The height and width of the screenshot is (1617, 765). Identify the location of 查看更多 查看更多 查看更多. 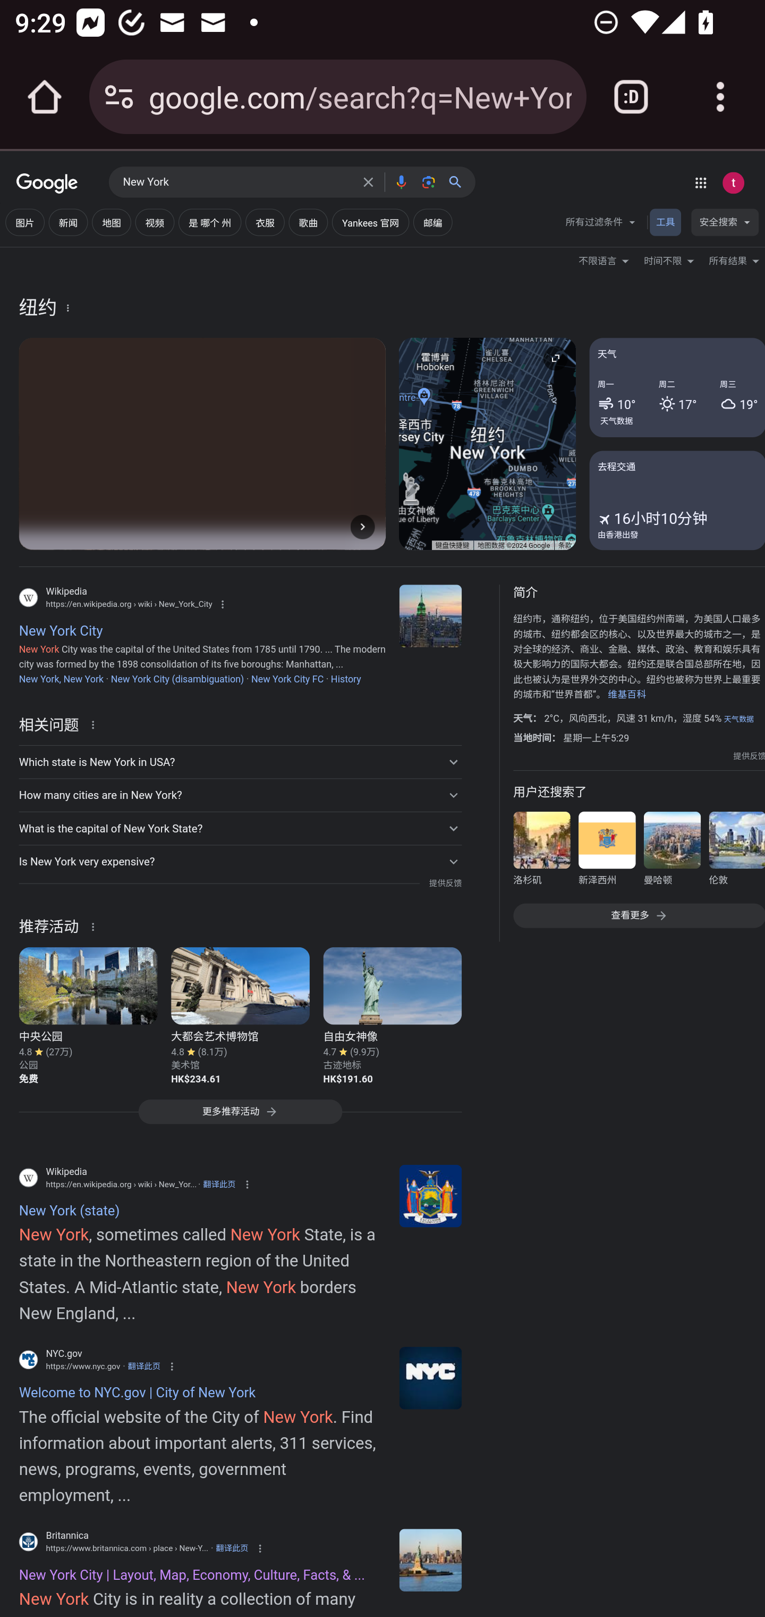
(639, 915).